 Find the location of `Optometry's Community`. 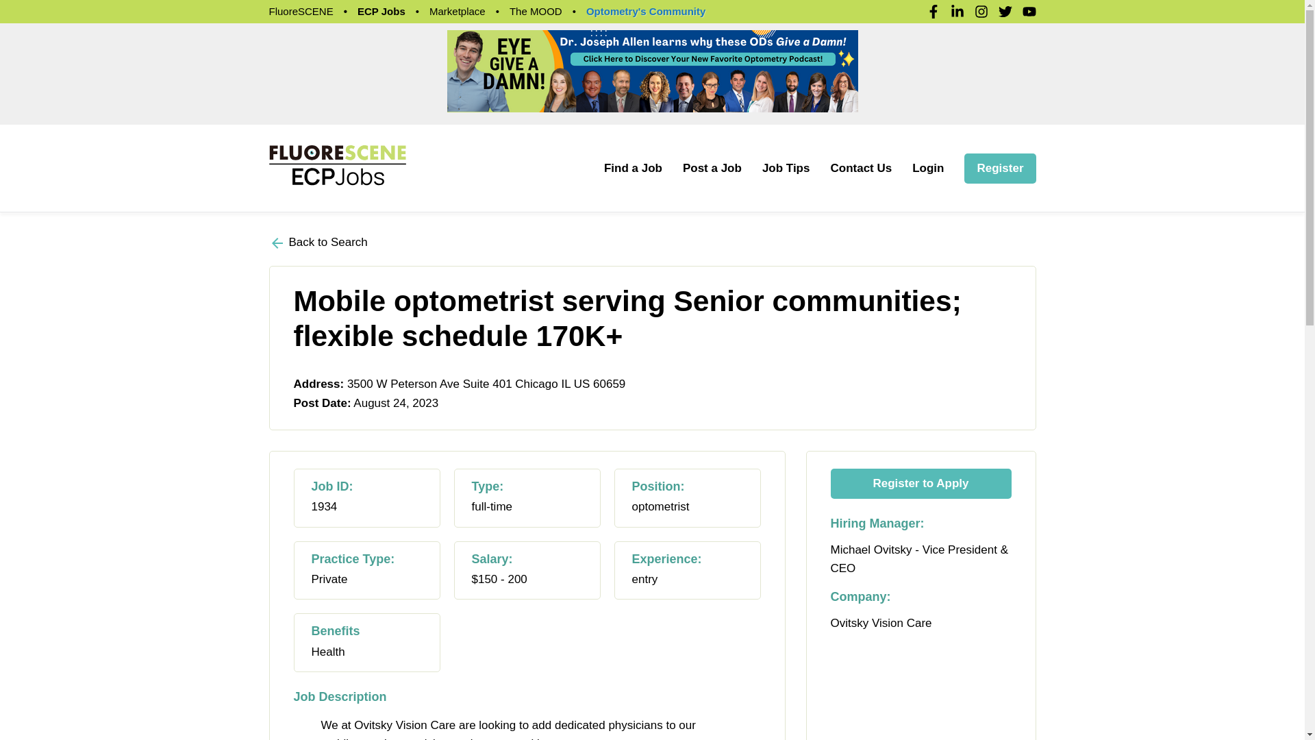

Optometry's Community is located at coordinates (645, 11).